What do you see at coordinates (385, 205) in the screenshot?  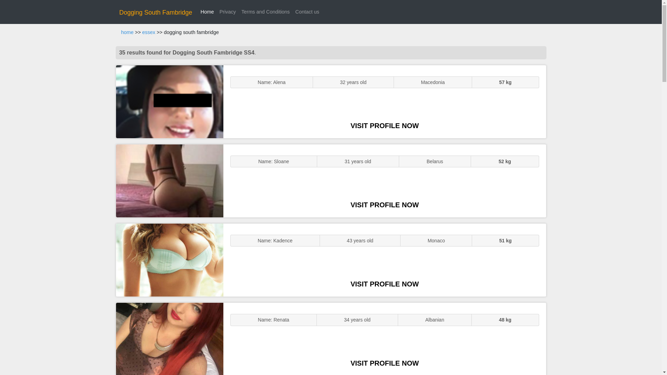 I see `VISIT PROFILE NOW` at bounding box center [385, 205].